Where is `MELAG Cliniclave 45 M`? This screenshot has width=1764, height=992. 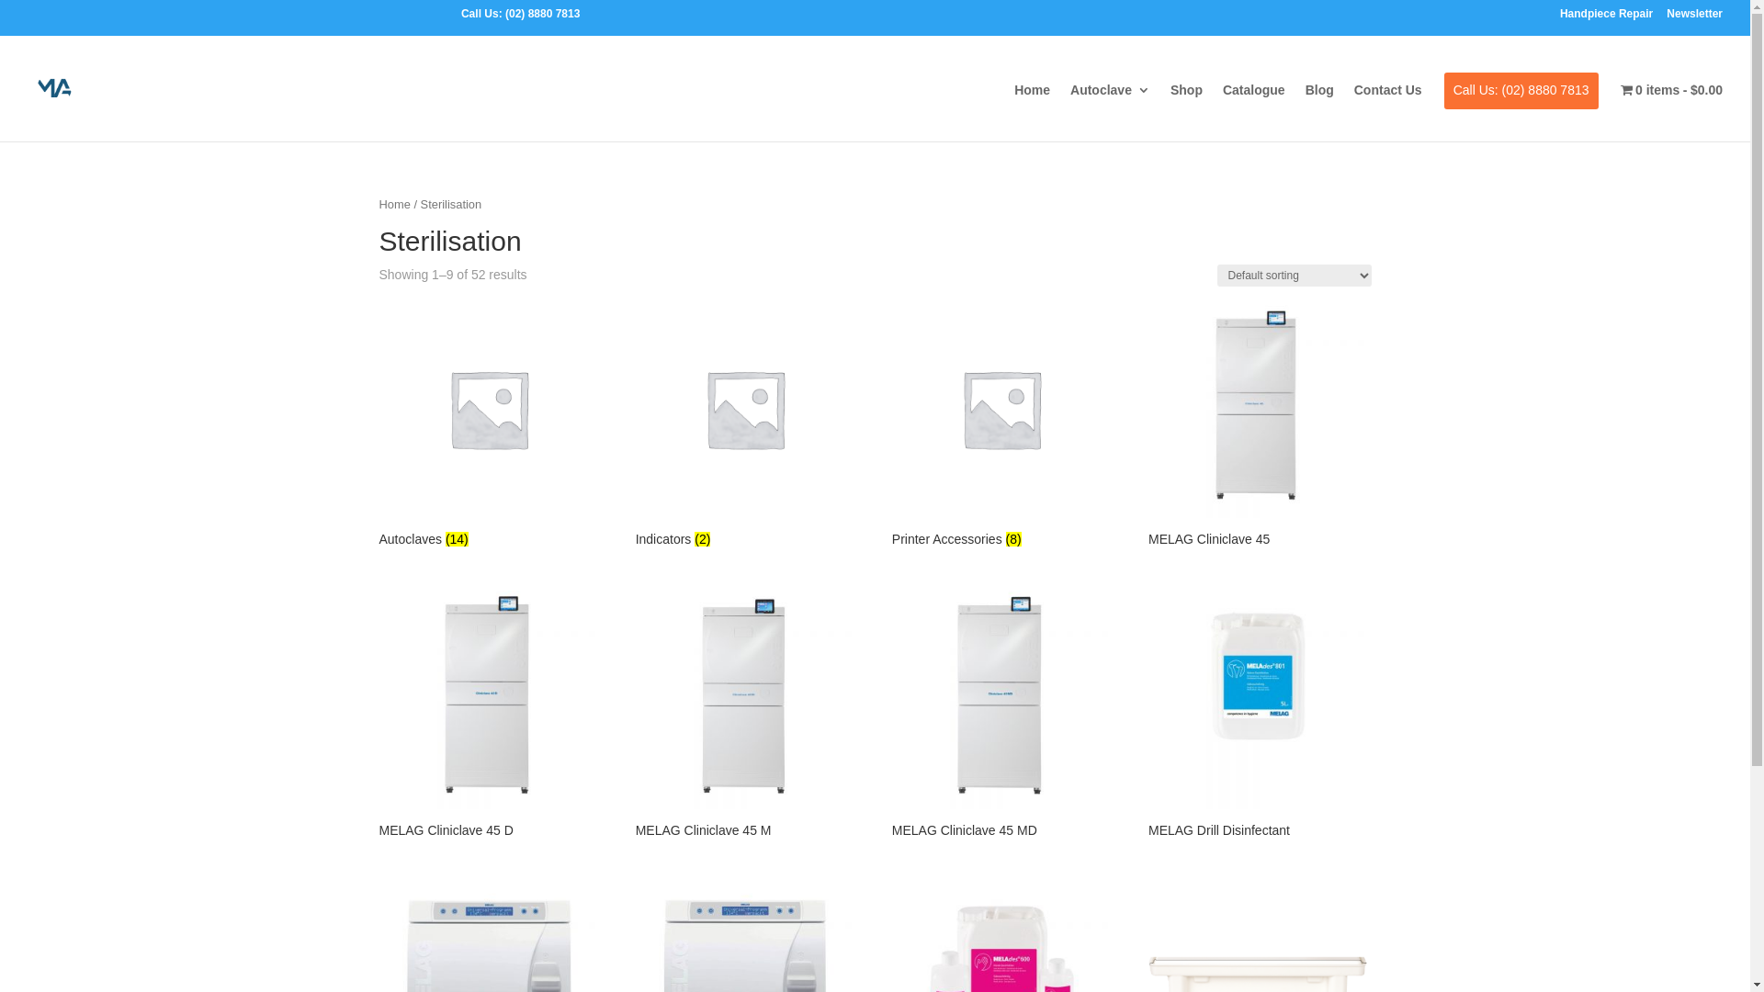 MELAG Cliniclave 45 M is located at coordinates (745, 716).